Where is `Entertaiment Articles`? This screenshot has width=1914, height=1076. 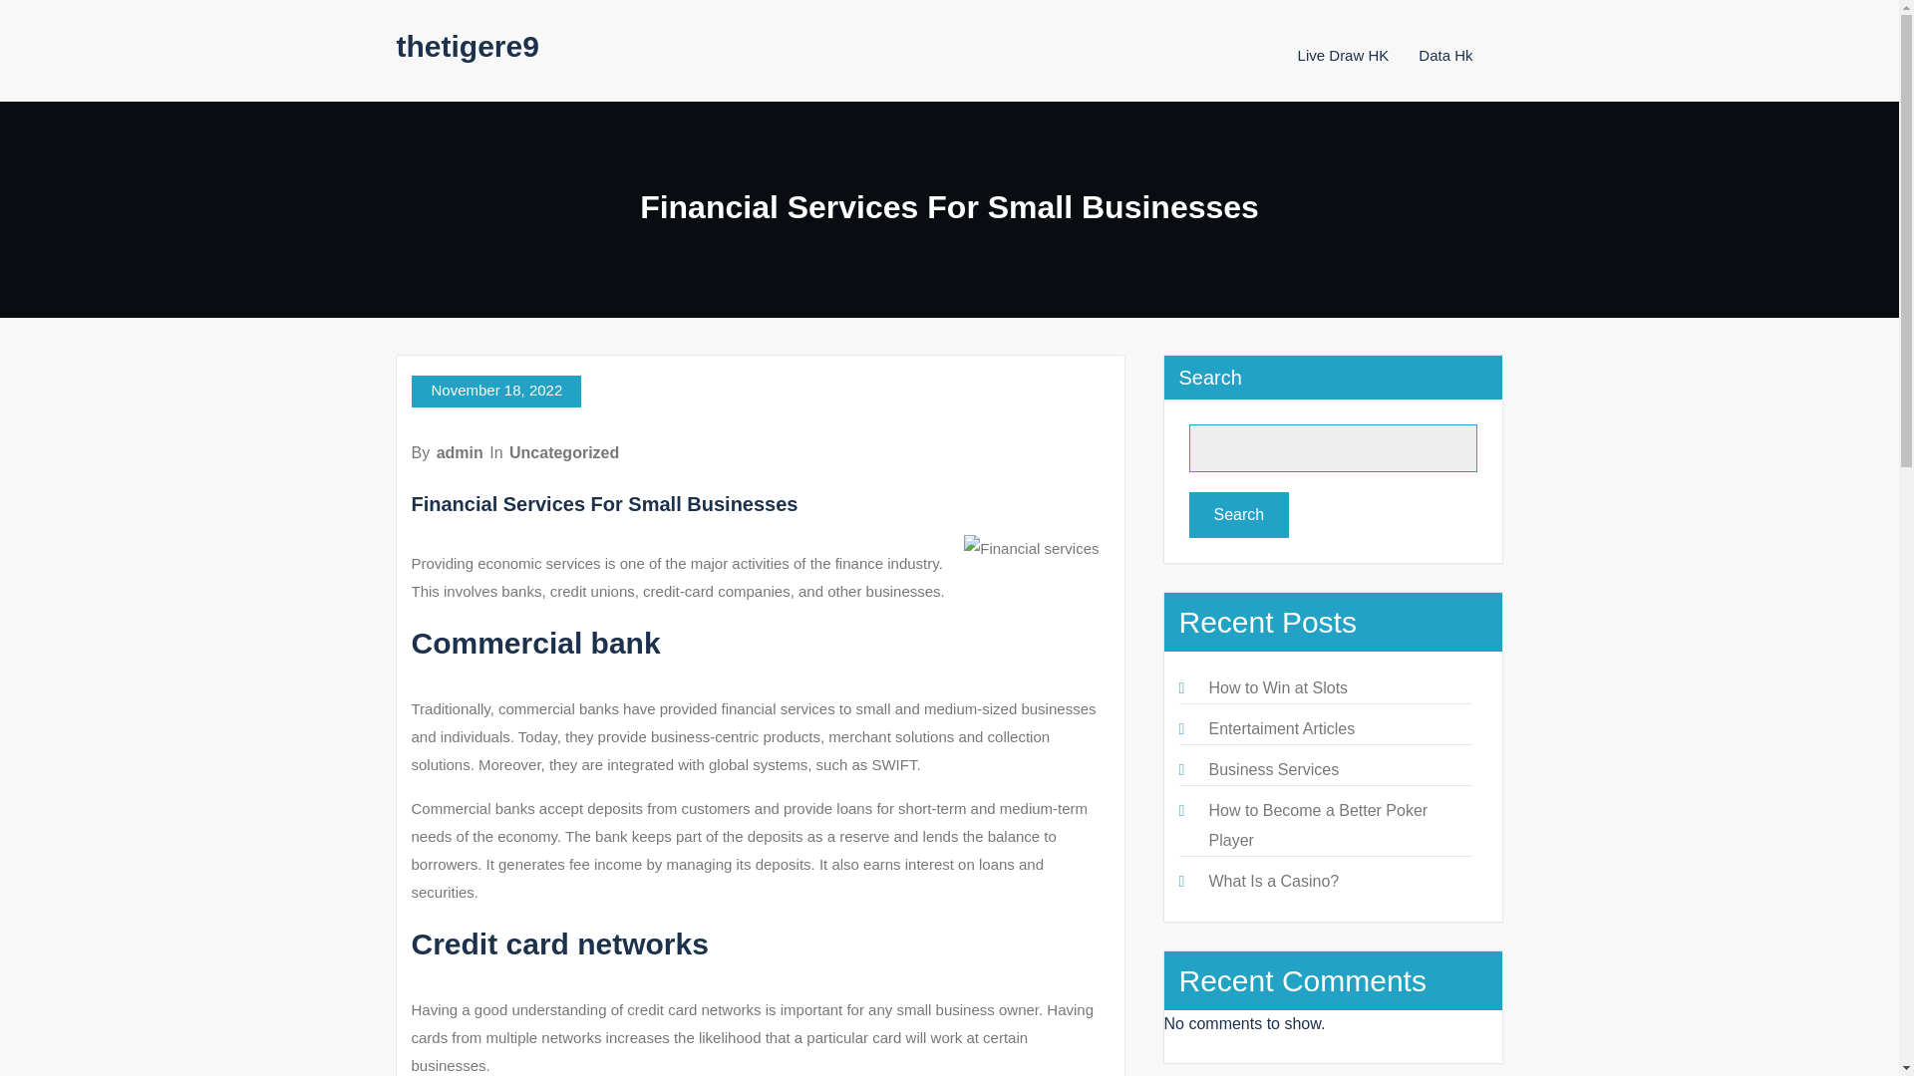 Entertaiment Articles is located at coordinates (1281, 727).